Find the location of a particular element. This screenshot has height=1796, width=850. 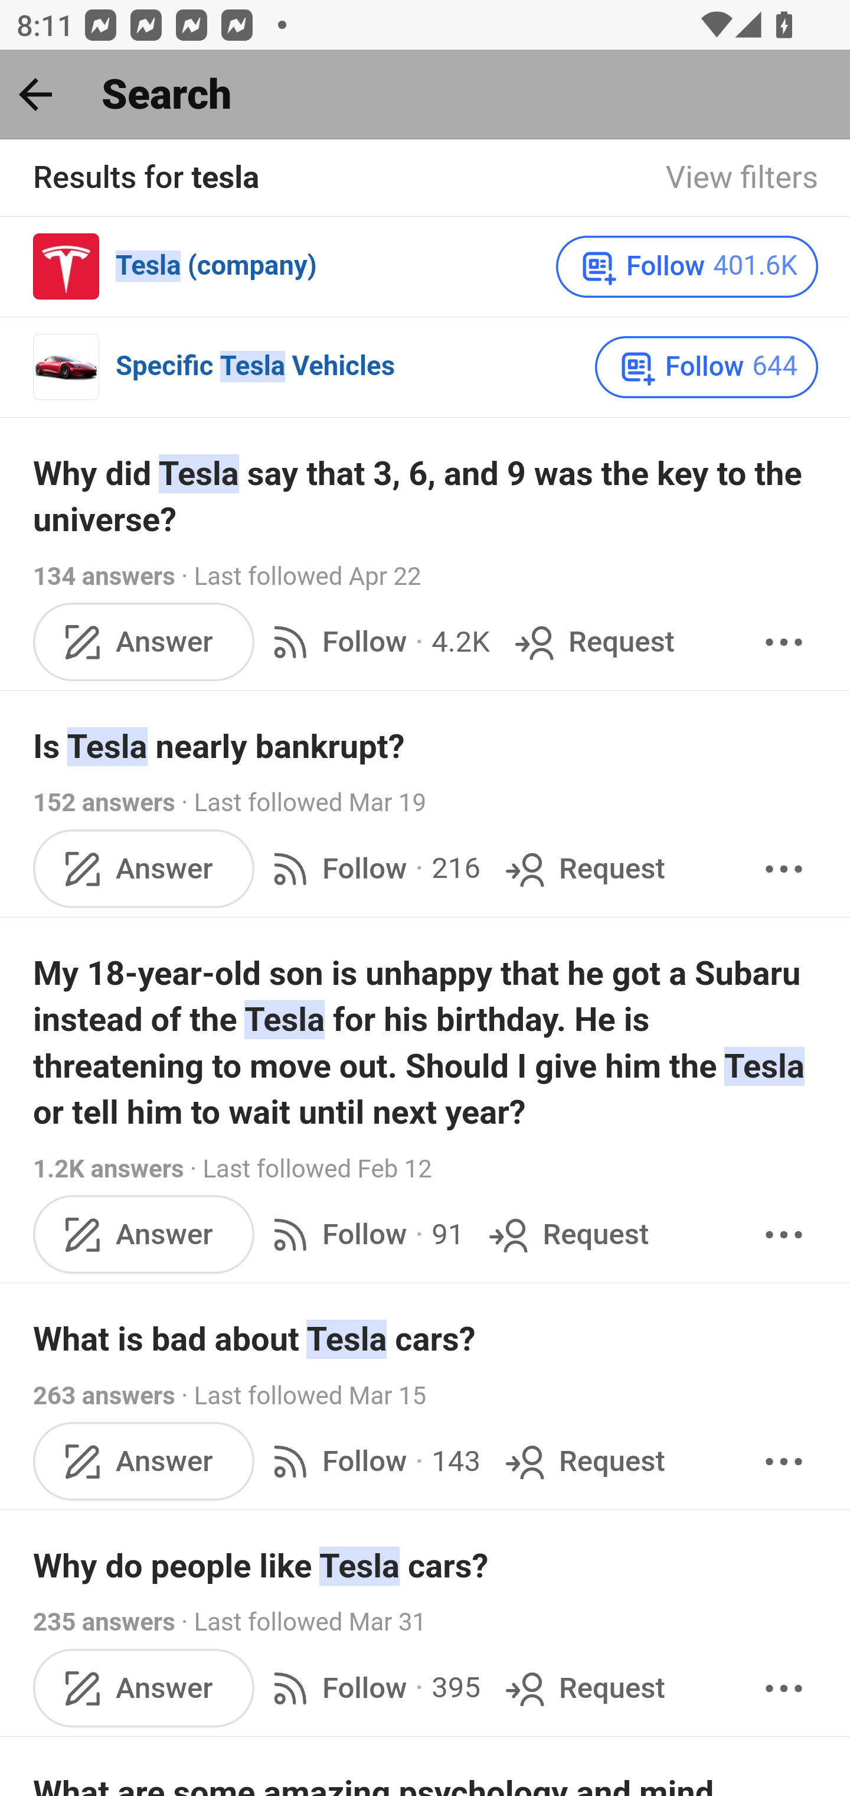

Request is located at coordinates (583, 1688).